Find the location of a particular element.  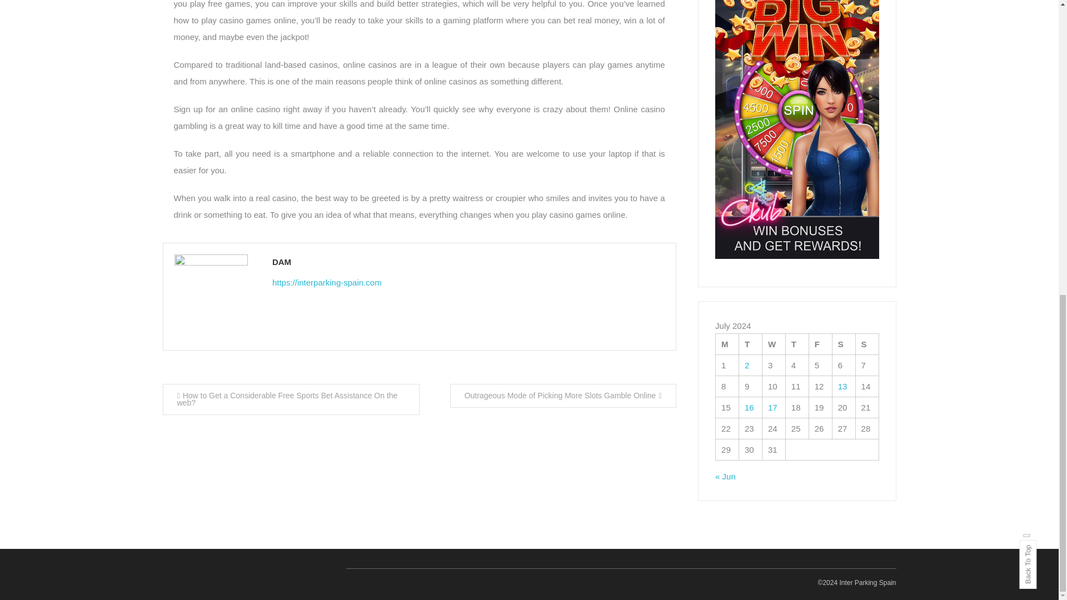

Sunday is located at coordinates (867, 344).